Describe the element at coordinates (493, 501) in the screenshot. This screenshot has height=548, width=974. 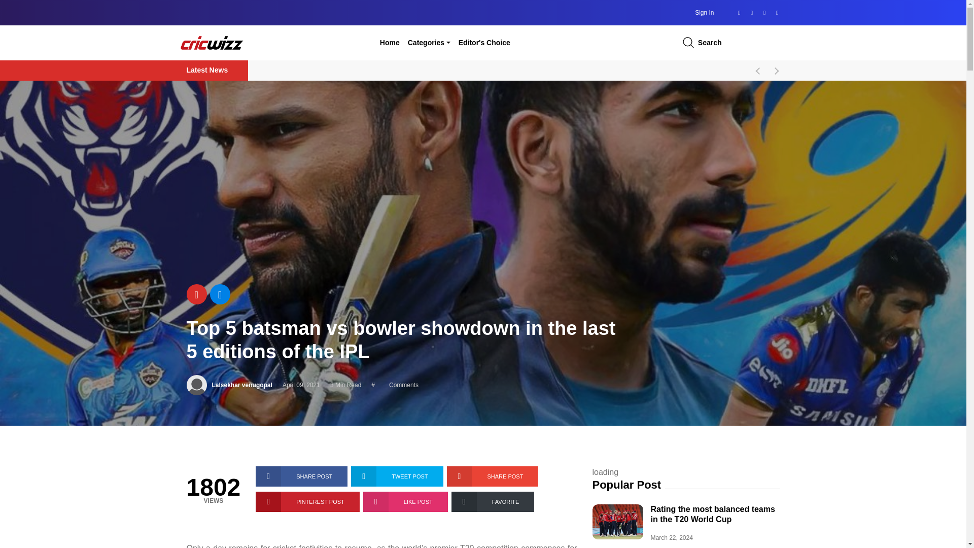
I see `FAVORITE` at that location.